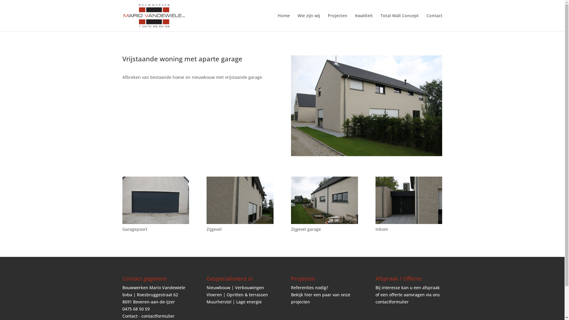 The width and height of the screenshot is (569, 320). Describe the element at coordinates (409, 224) in the screenshot. I see `IMG_3990` at that location.